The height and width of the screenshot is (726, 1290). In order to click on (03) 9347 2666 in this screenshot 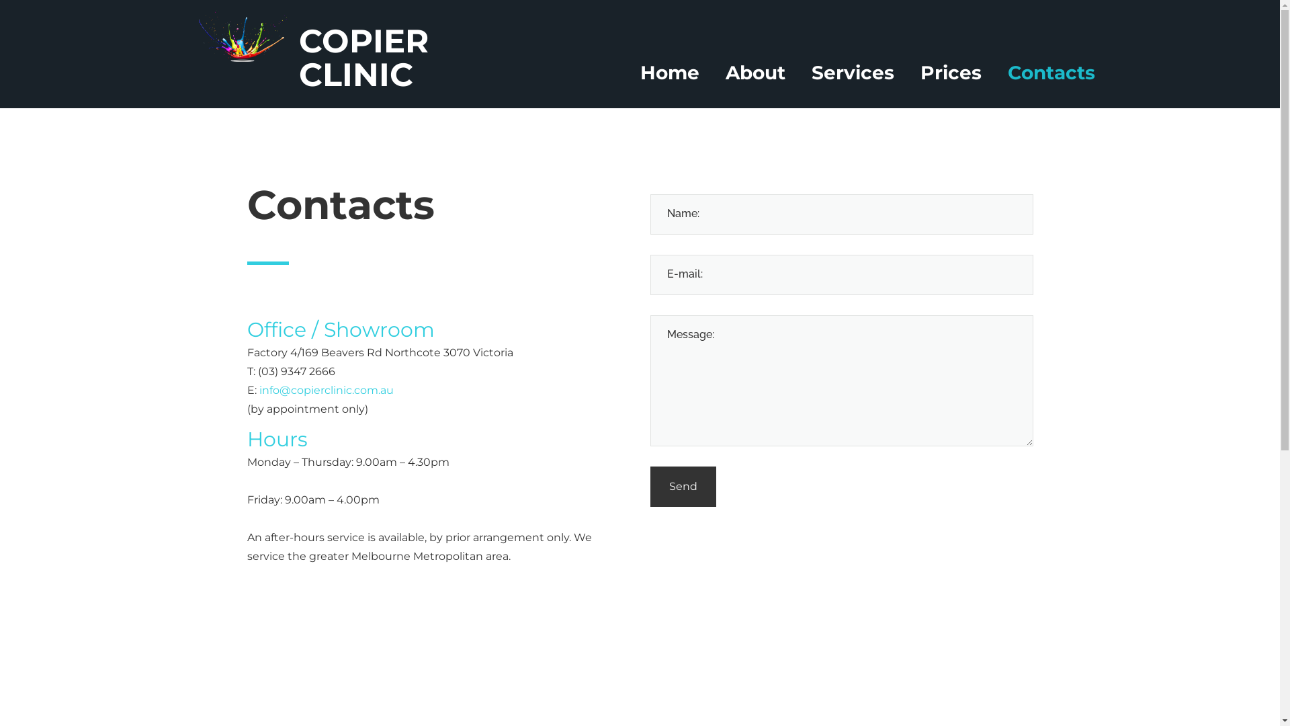, I will do `click(297, 371)`.